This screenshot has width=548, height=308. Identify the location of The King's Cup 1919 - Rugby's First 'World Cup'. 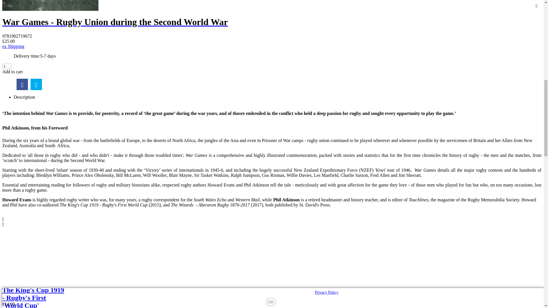
(34, 297).